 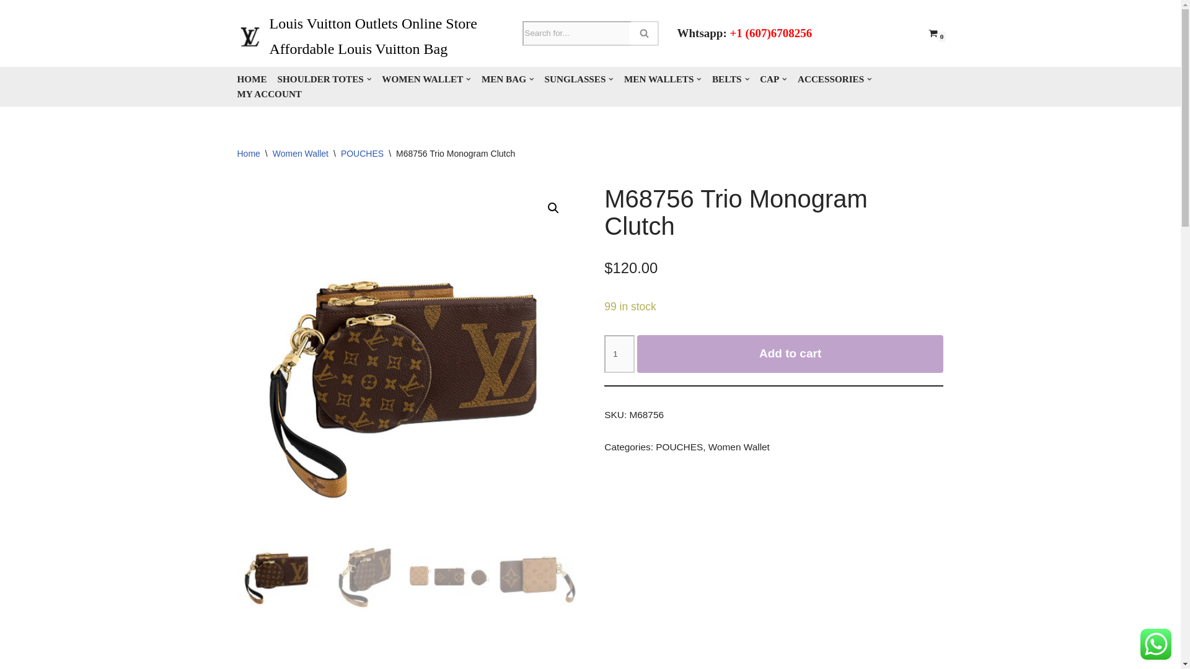 I want to click on 0, so click(x=932, y=33).